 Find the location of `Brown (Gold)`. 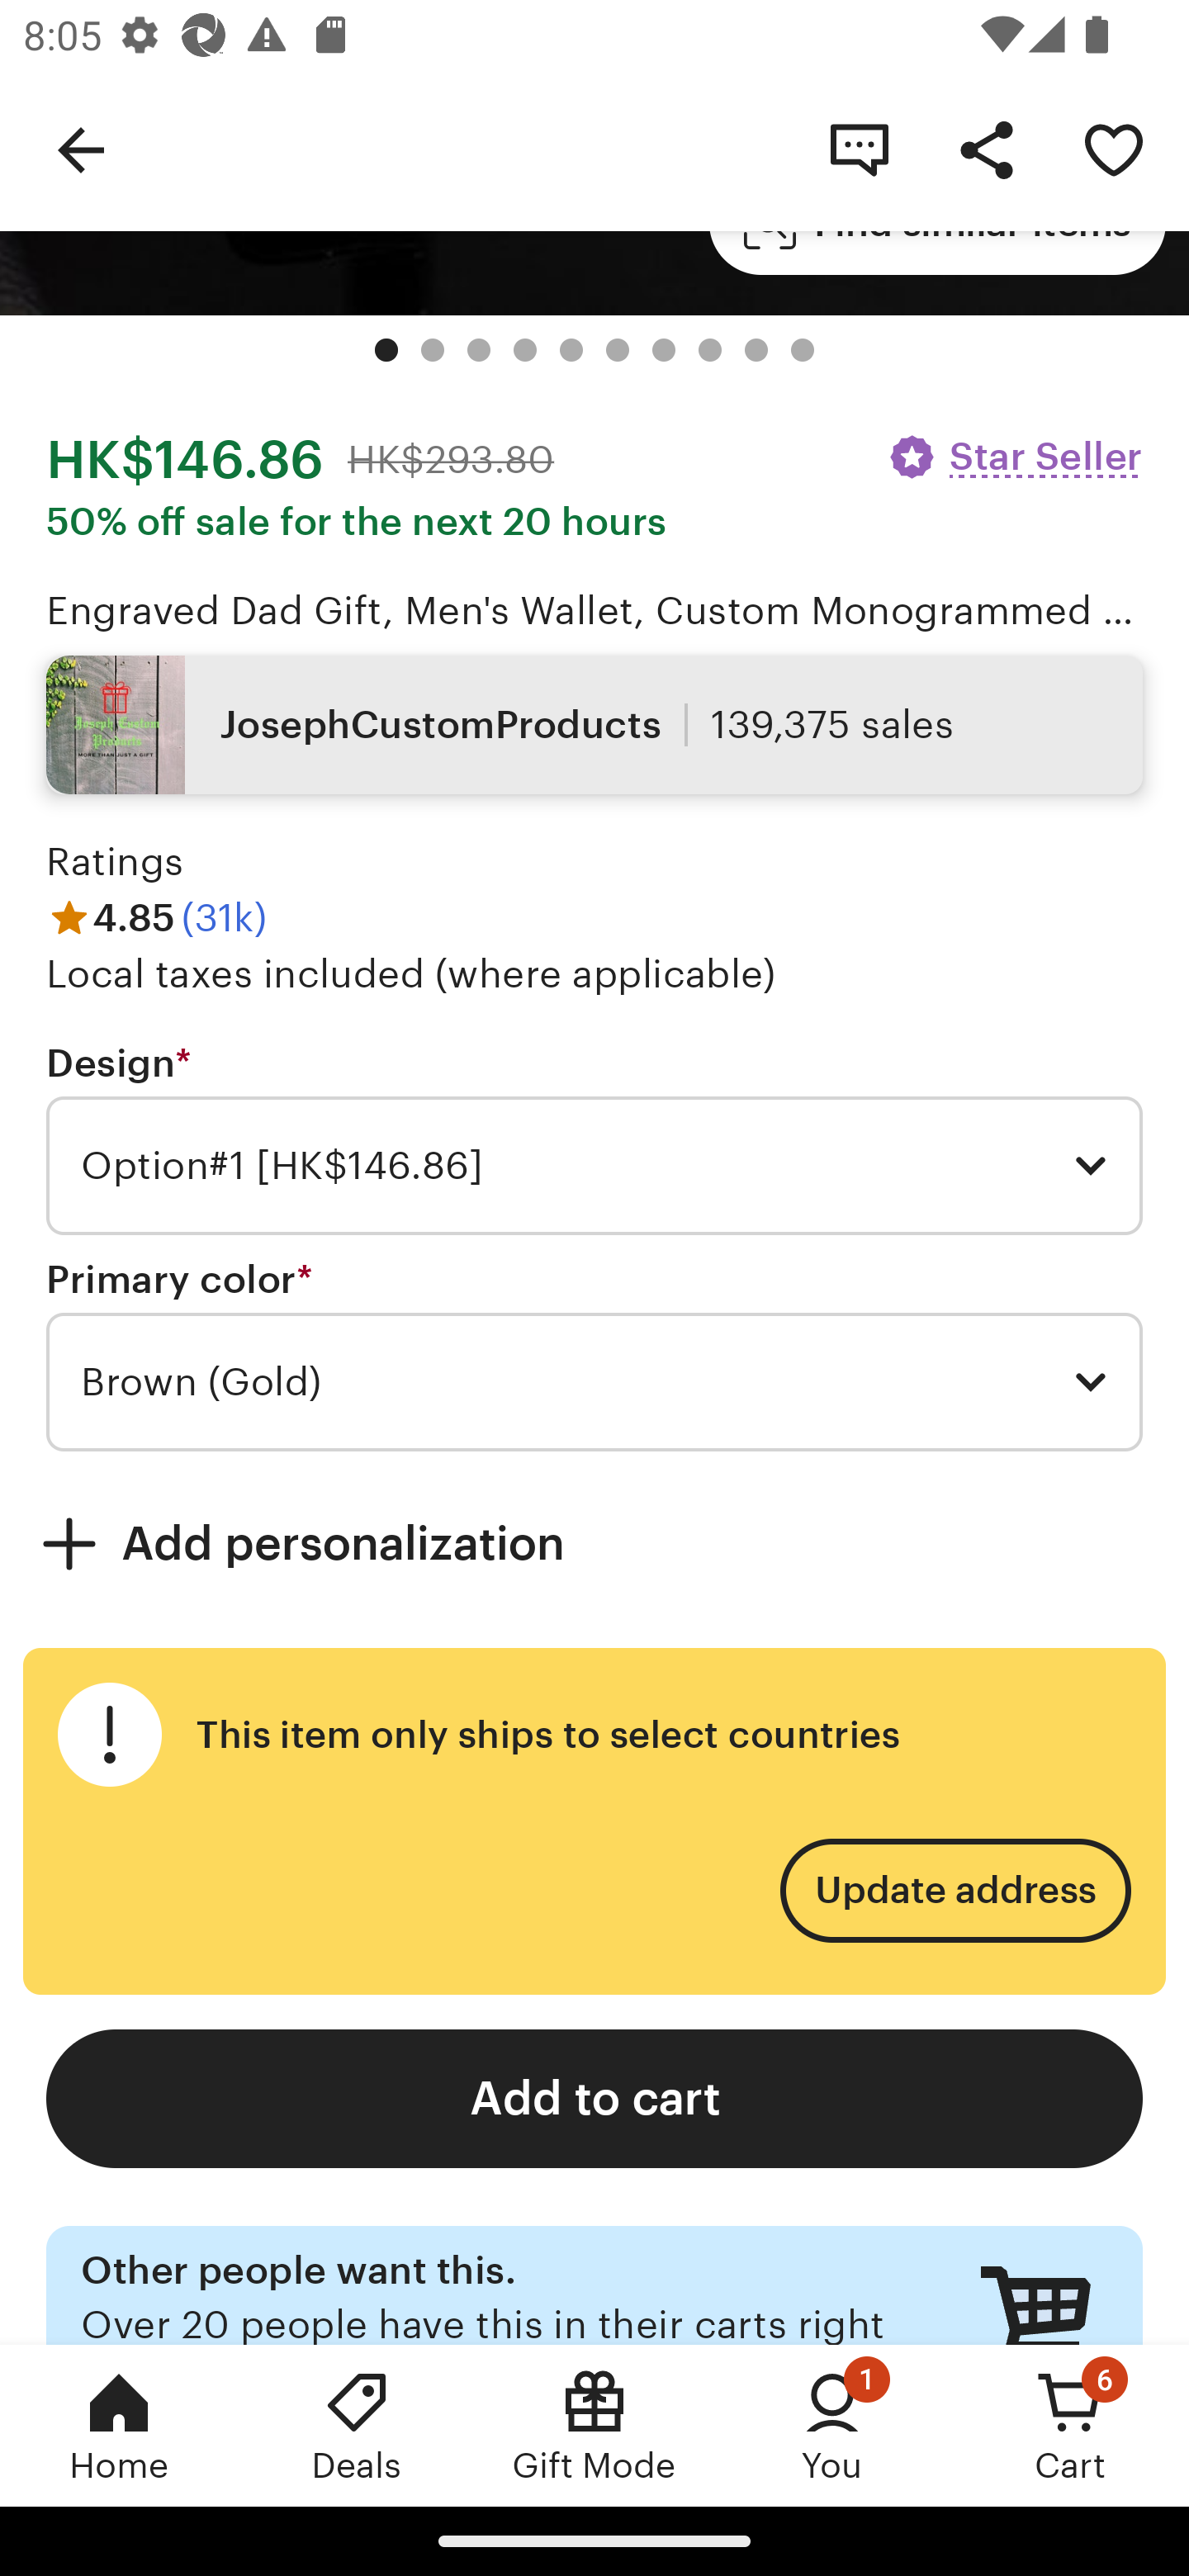

Brown (Gold) is located at coordinates (594, 1382).